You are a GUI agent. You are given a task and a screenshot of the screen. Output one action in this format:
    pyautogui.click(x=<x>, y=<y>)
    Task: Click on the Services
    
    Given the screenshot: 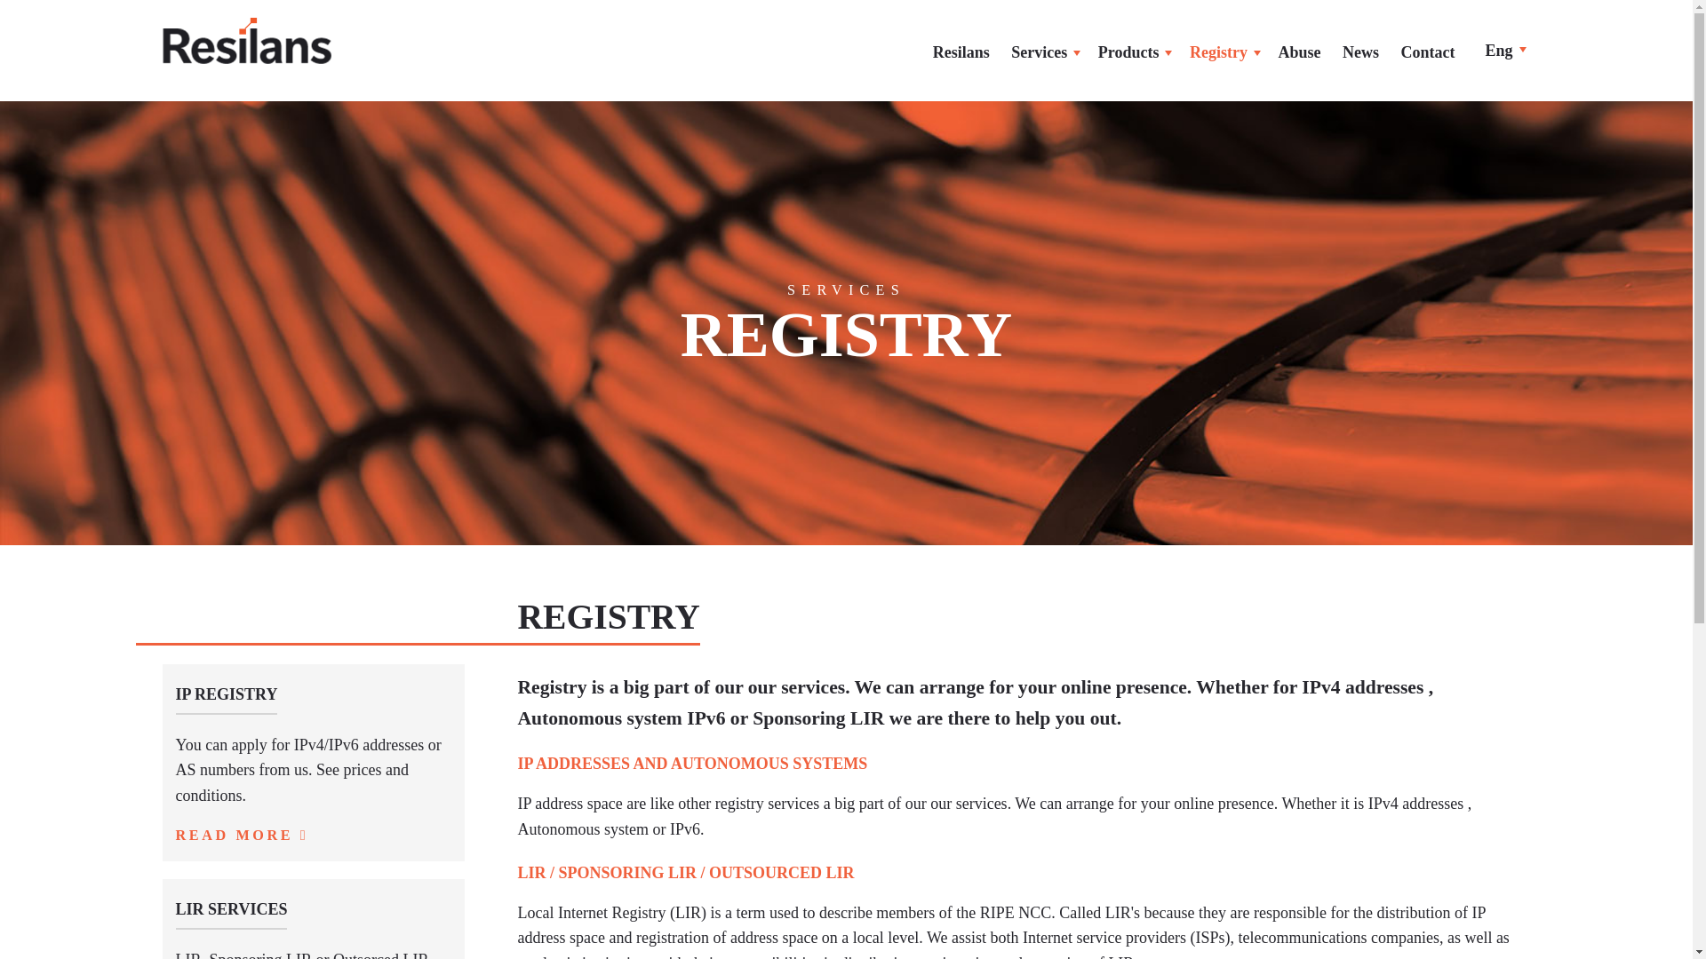 What is the action you would take?
    pyautogui.click(x=1043, y=52)
    